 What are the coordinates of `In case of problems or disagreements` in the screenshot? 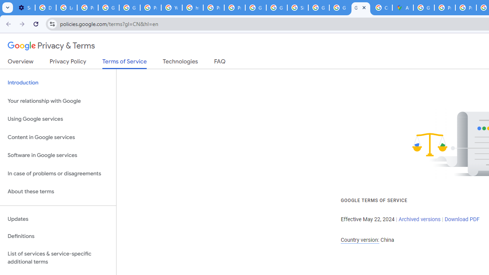 It's located at (58, 173).